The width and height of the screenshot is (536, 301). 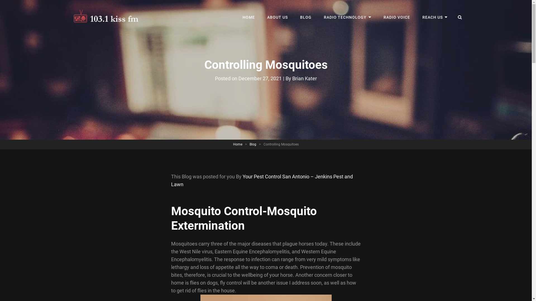 What do you see at coordinates (348, 17) in the screenshot?
I see `RADIO TECHNOLOGY` at bounding box center [348, 17].